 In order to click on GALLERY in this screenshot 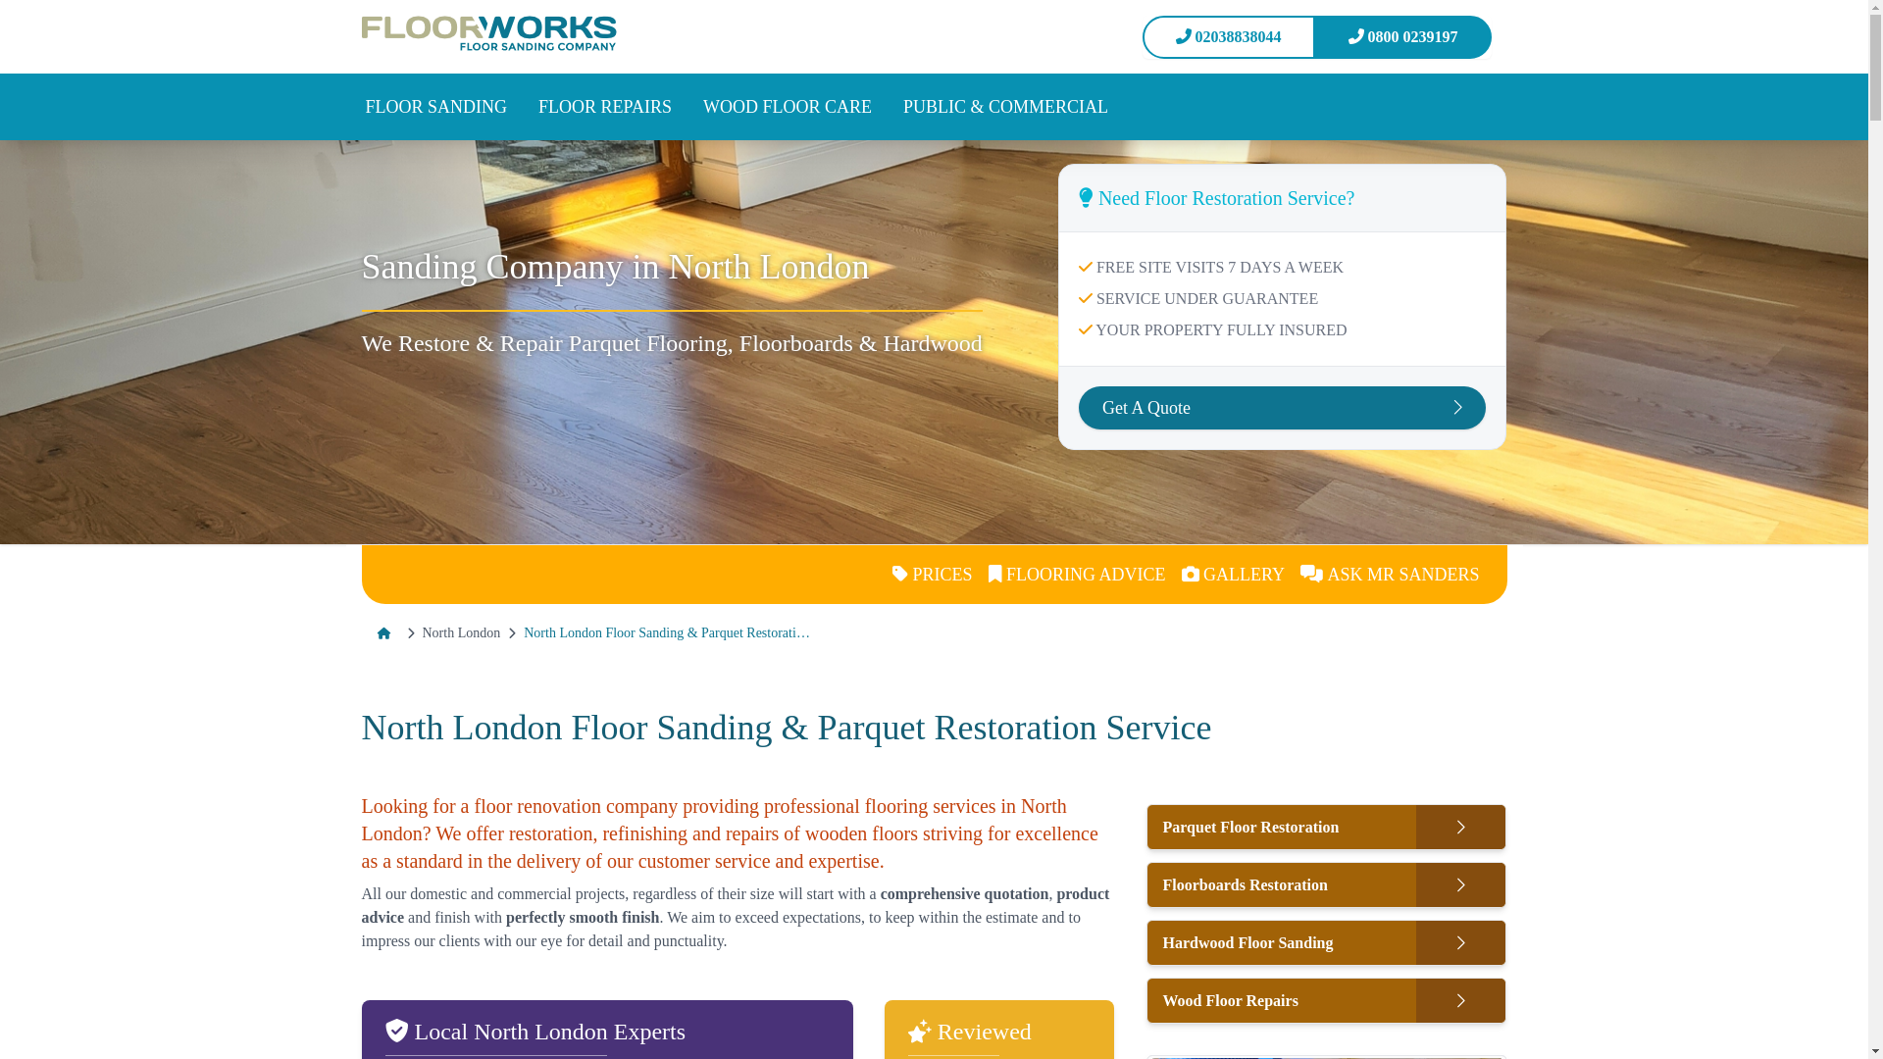, I will do `click(1233, 575)`.